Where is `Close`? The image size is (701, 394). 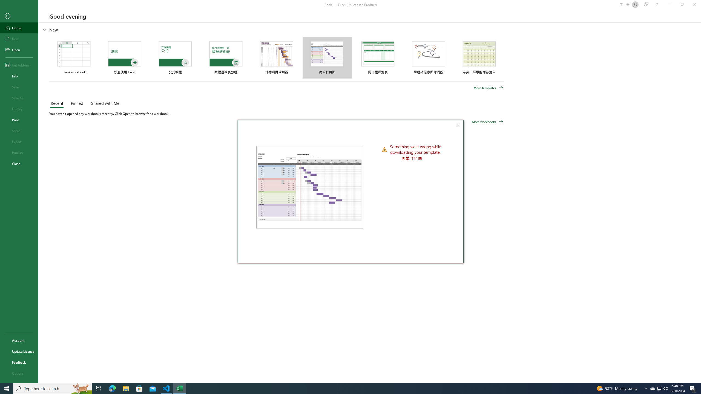 Close is located at coordinates (81, 389).